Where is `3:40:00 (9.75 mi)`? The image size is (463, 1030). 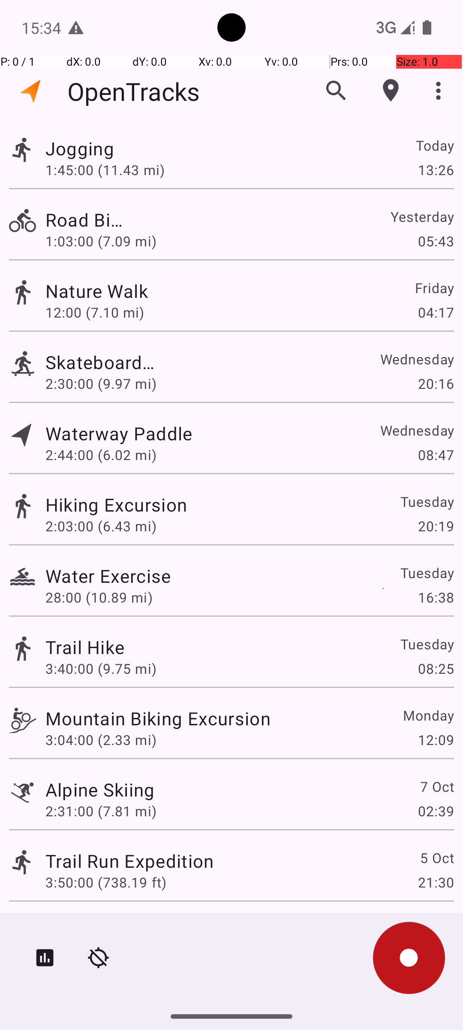 3:40:00 (9.75 mi) is located at coordinates (101, 669).